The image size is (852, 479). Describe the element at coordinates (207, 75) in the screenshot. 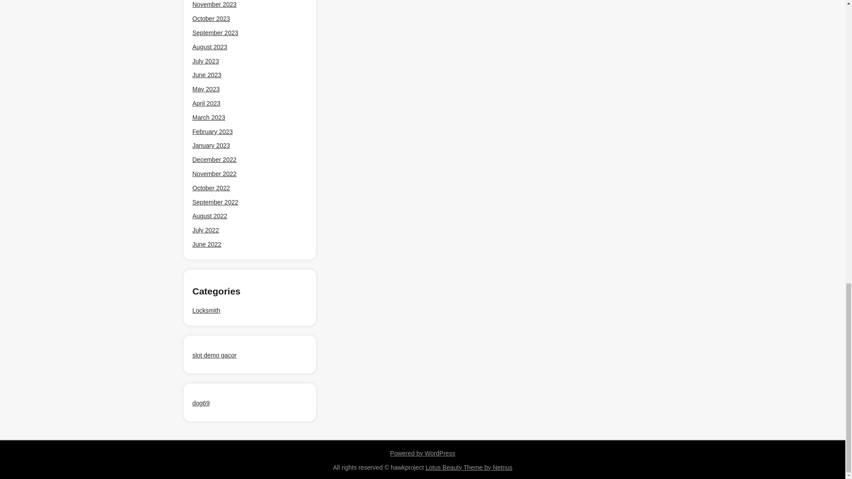

I see `June 2023` at that location.